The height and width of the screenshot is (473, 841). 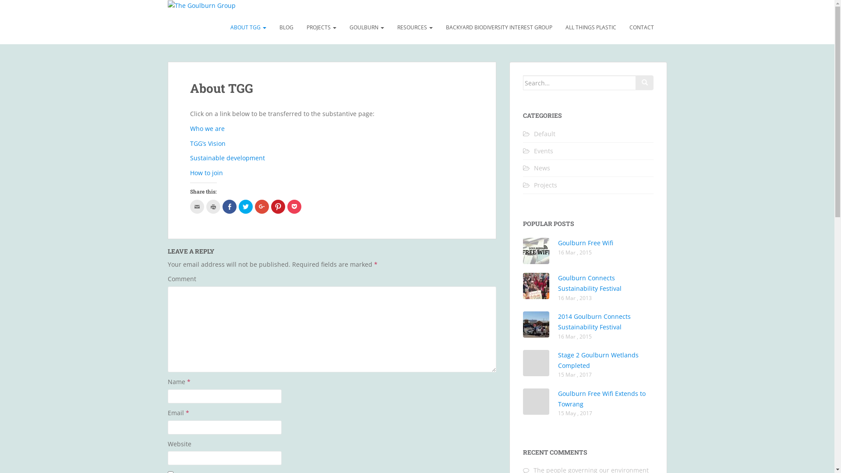 I want to click on Share on Facebook (Opens in new window), so click(x=230, y=207).